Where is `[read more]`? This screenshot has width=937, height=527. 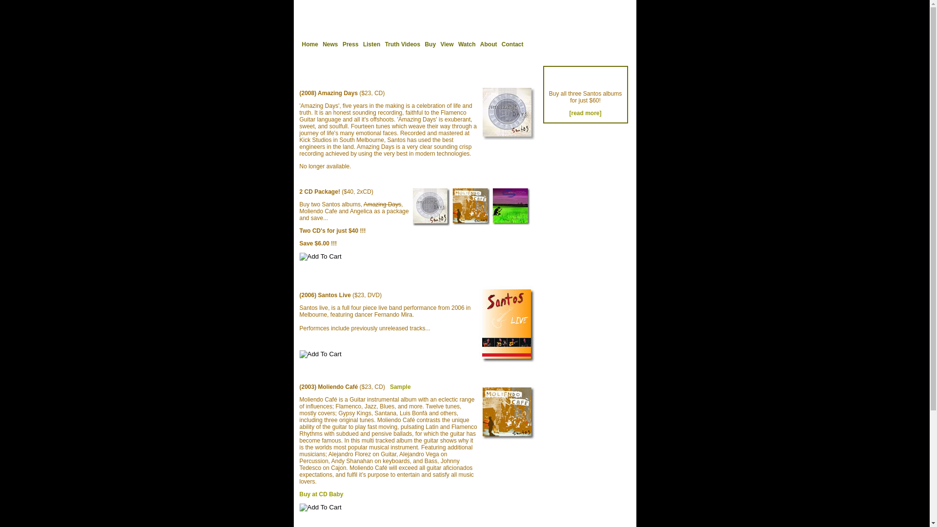 [read more] is located at coordinates (585, 113).